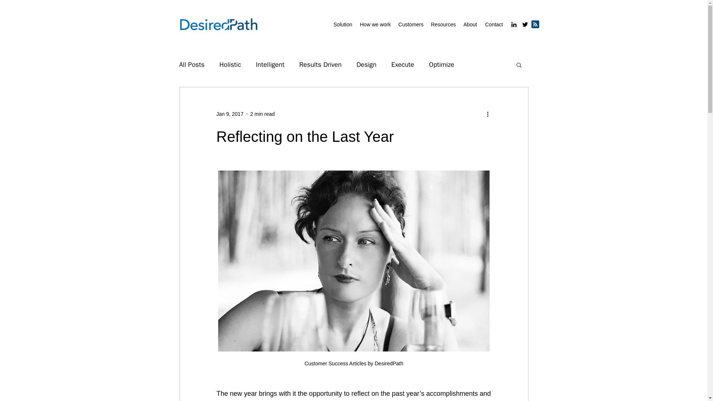  What do you see at coordinates (403, 65) in the screenshot?
I see `Execute` at bounding box center [403, 65].